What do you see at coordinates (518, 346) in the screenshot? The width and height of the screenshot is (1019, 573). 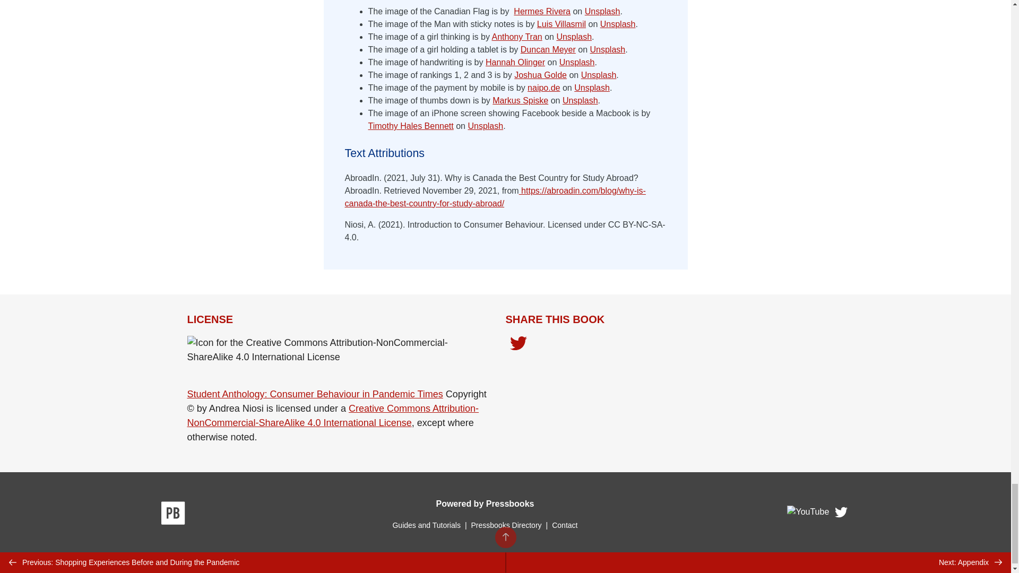 I see `Share on Twitter` at bounding box center [518, 346].